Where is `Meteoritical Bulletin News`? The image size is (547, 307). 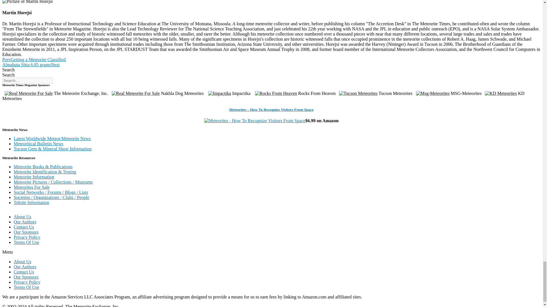 Meteoritical Bulletin News is located at coordinates (38, 144).